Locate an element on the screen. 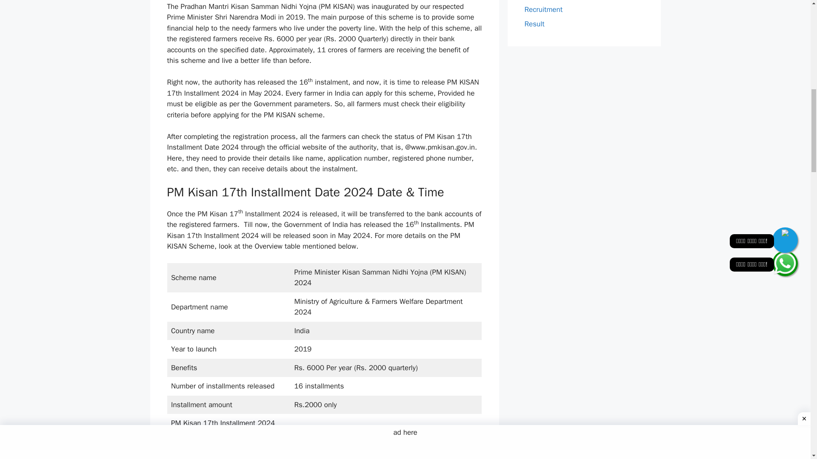 This screenshot has width=817, height=459. Result is located at coordinates (534, 24).